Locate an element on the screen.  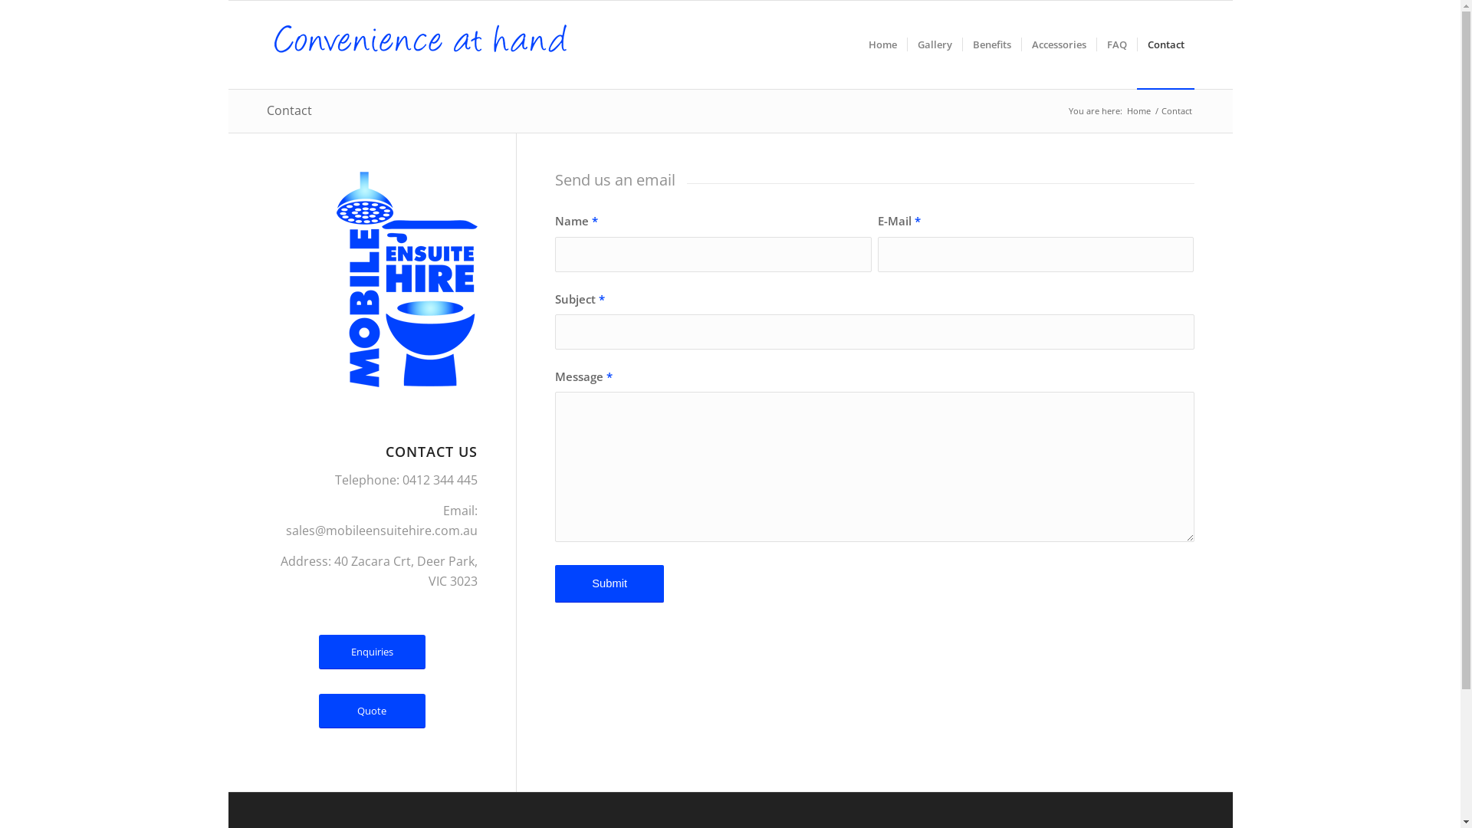
Home is located at coordinates (883, 44).